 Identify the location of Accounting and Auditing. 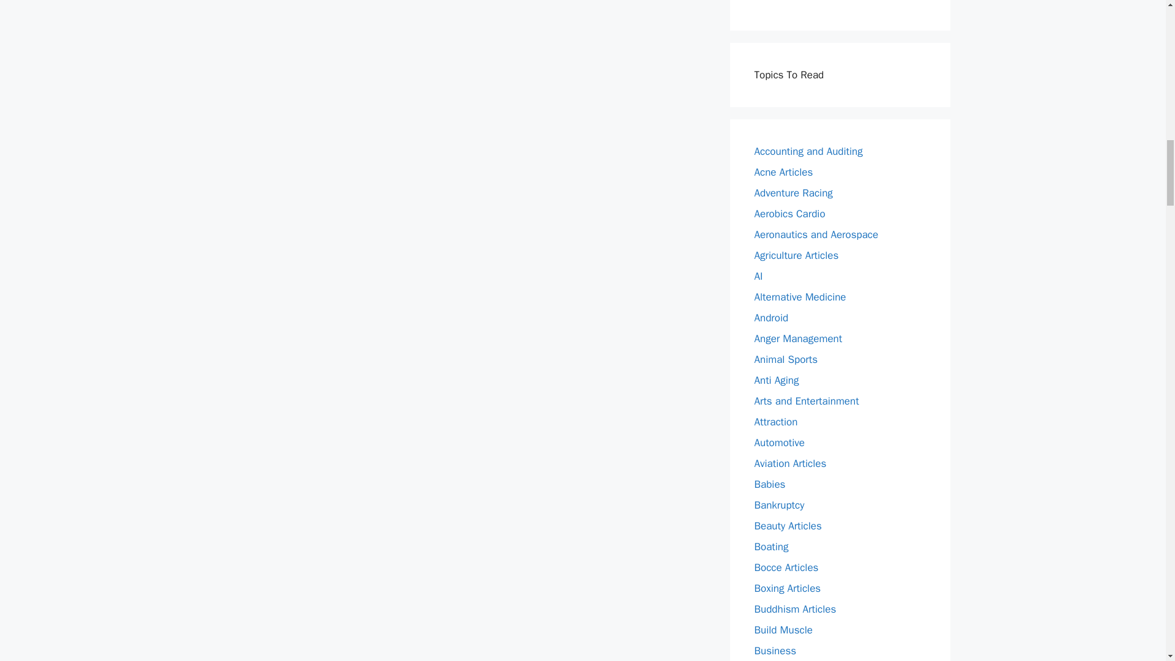
(808, 151).